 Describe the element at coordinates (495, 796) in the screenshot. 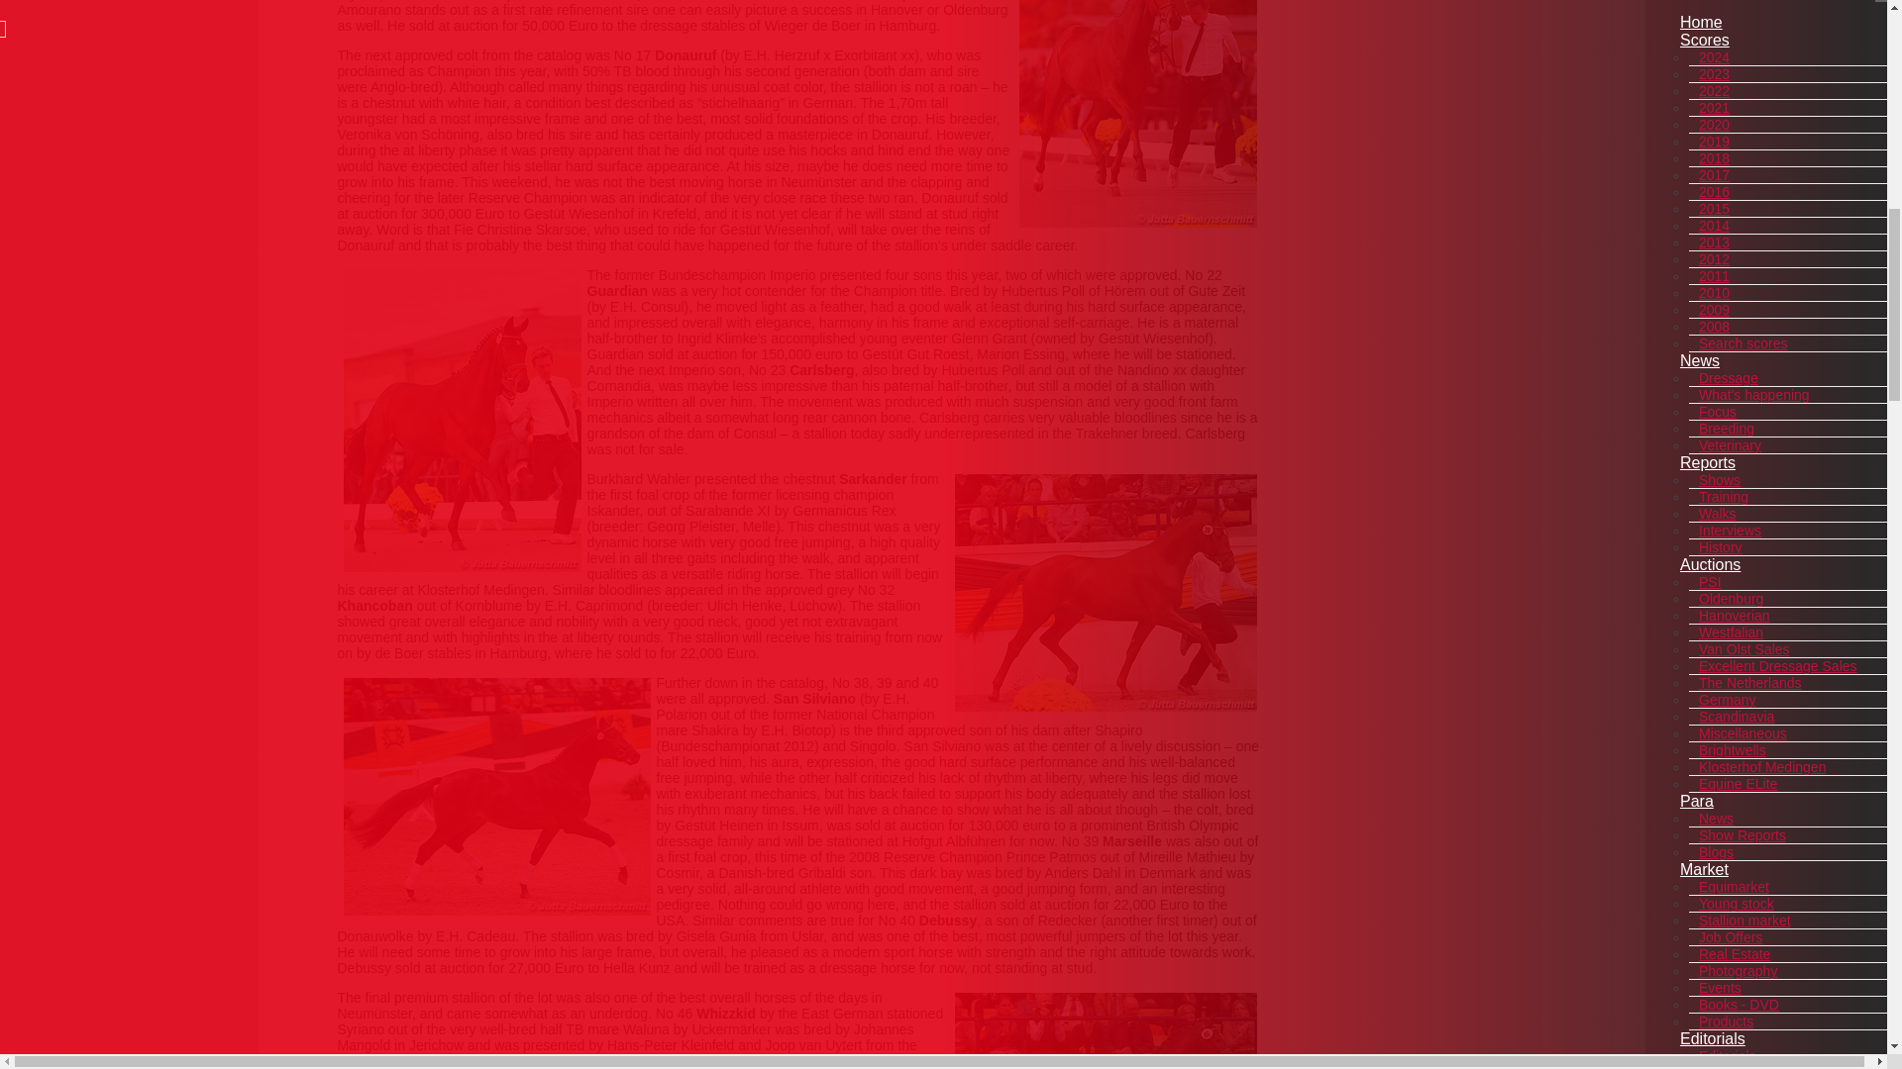

I see `San Silviano` at that location.